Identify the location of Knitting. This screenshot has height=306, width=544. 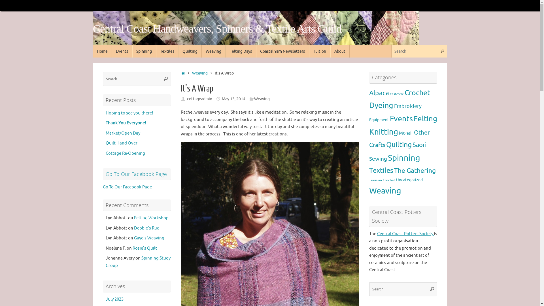
(383, 132).